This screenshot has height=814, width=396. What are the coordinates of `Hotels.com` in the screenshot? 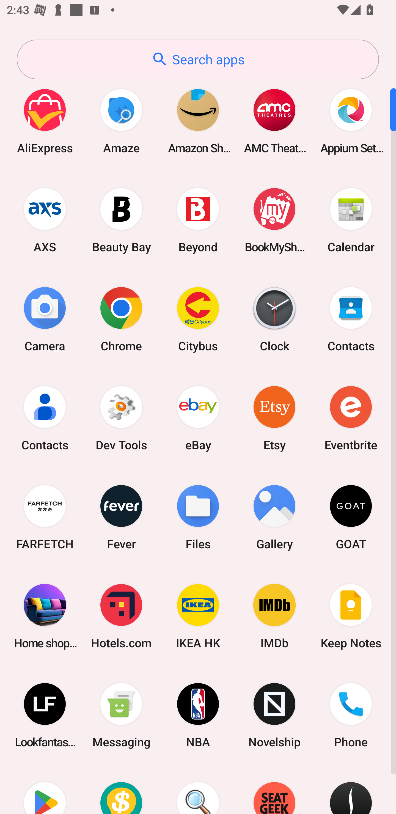 It's located at (121, 616).